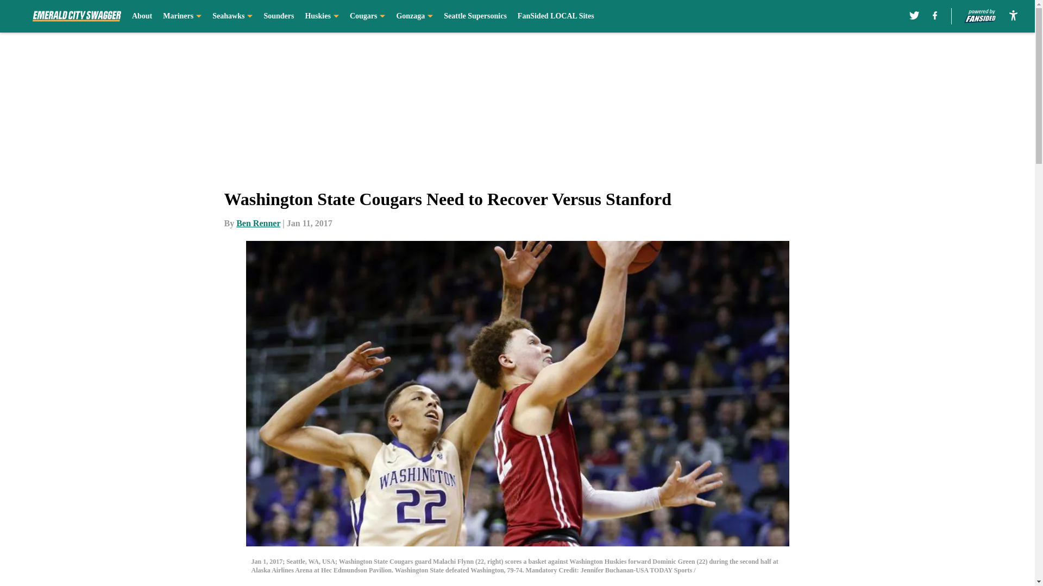 The image size is (1043, 586). Describe the element at coordinates (259, 223) in the screenshot. I see `Ben Renner` at that location.